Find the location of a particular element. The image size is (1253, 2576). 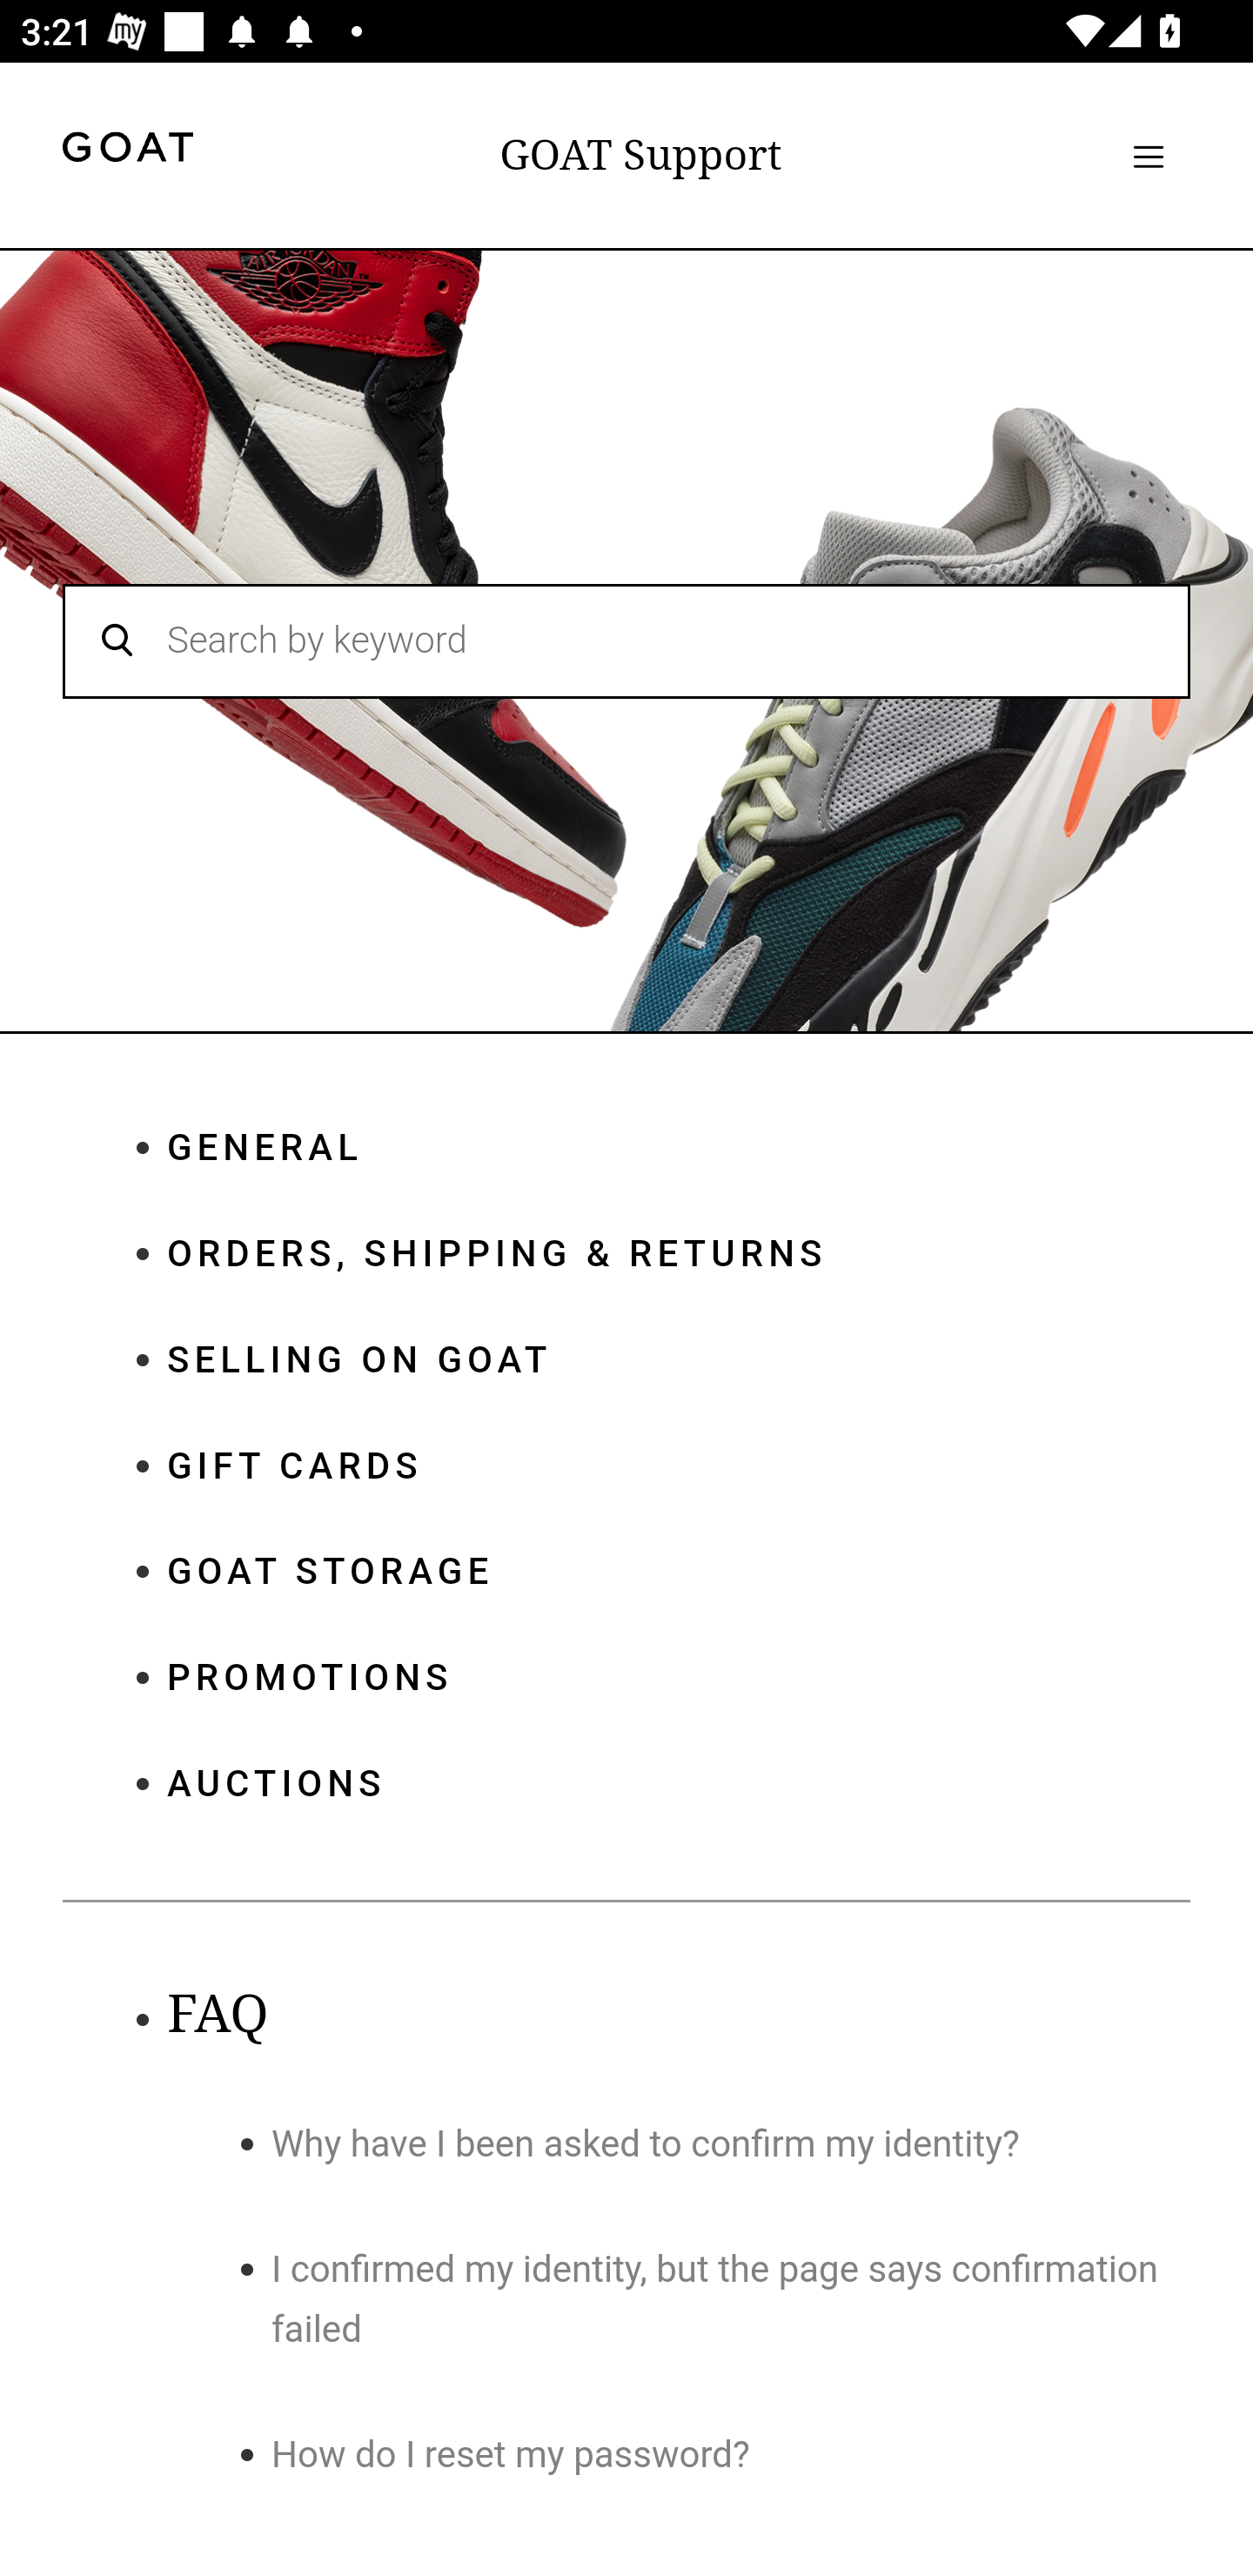

FAQ is located at coordinates (218, 2014).